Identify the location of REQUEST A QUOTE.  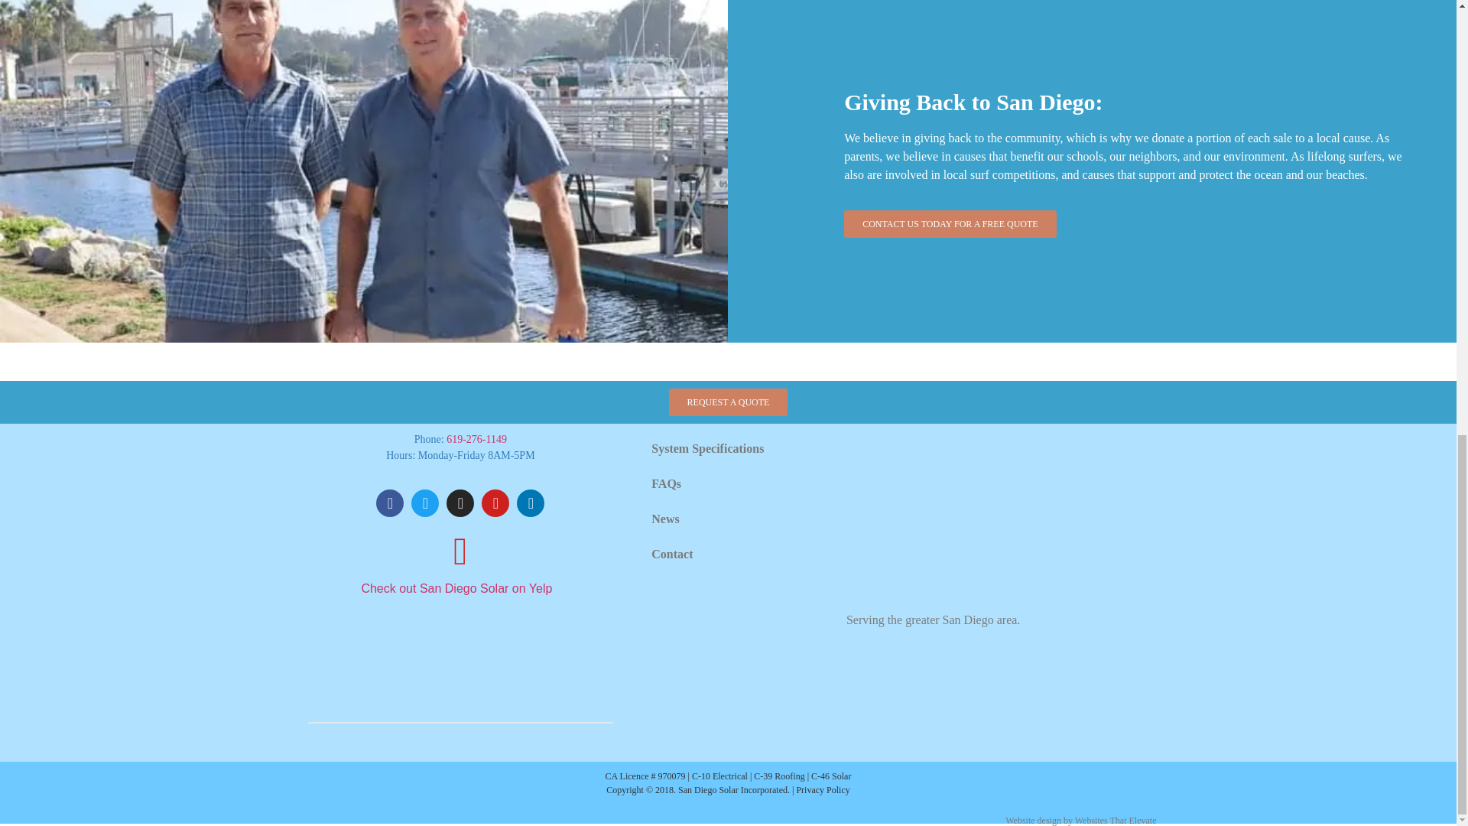
(729, 402).